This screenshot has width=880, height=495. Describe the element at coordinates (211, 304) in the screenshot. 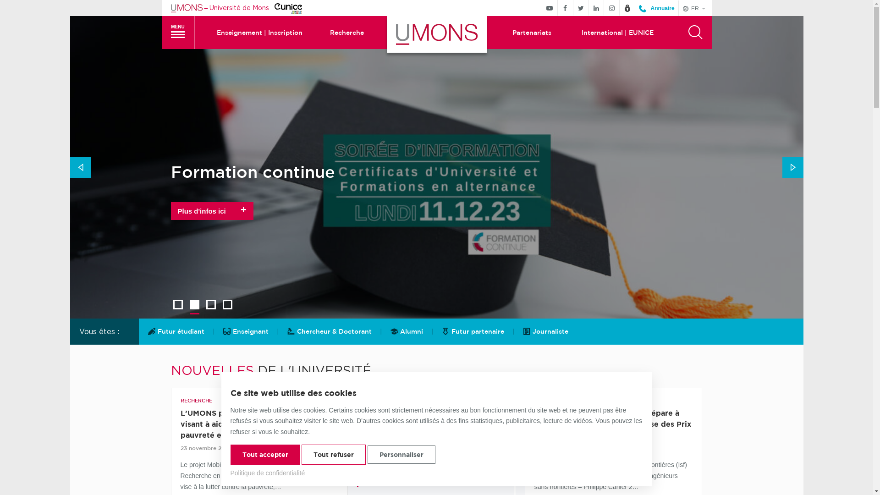

I see `3` at that location.